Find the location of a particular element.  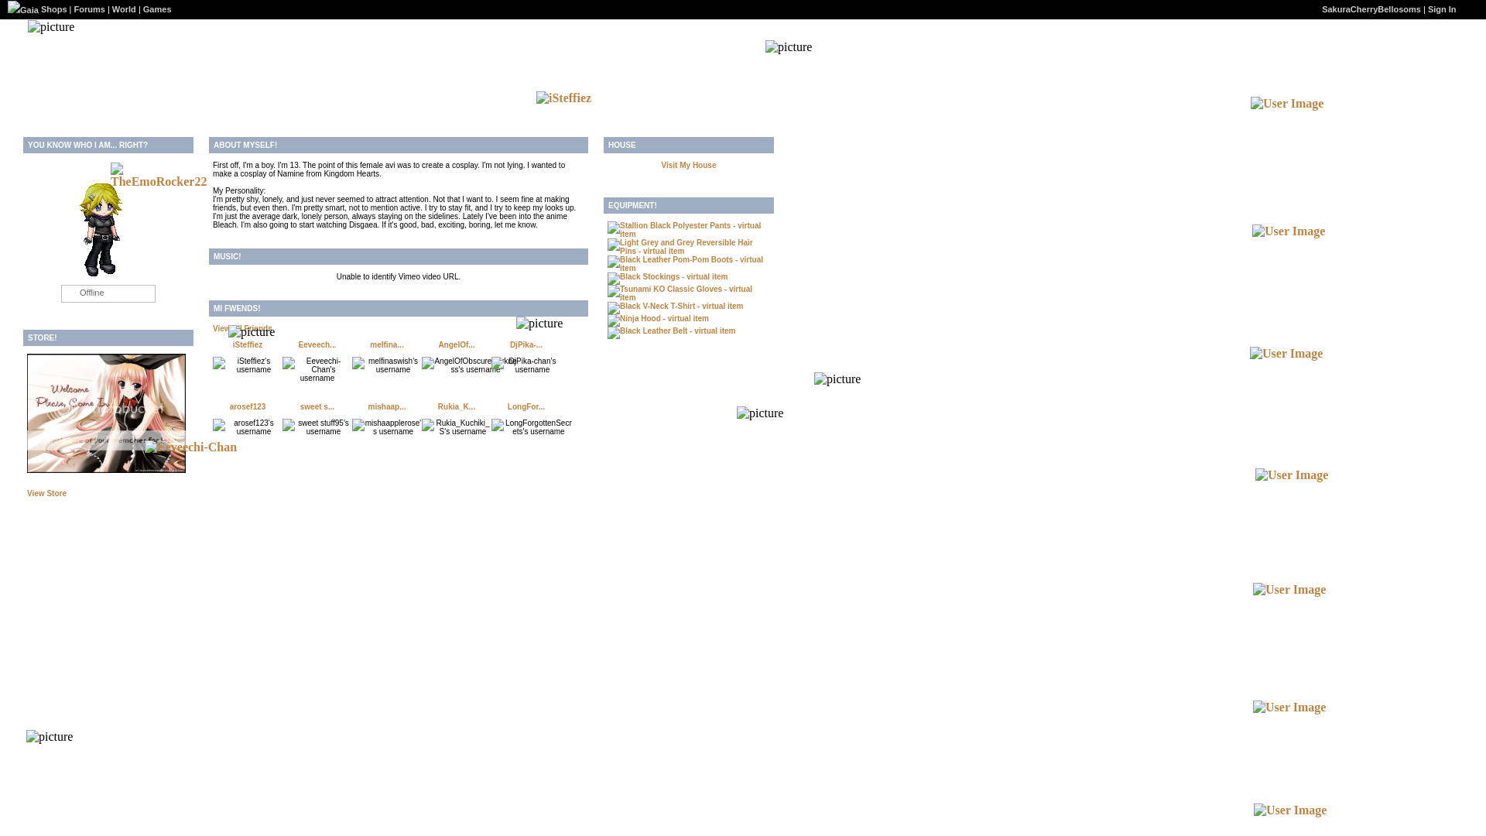

mishaap... is located at coordinates (387, 406).